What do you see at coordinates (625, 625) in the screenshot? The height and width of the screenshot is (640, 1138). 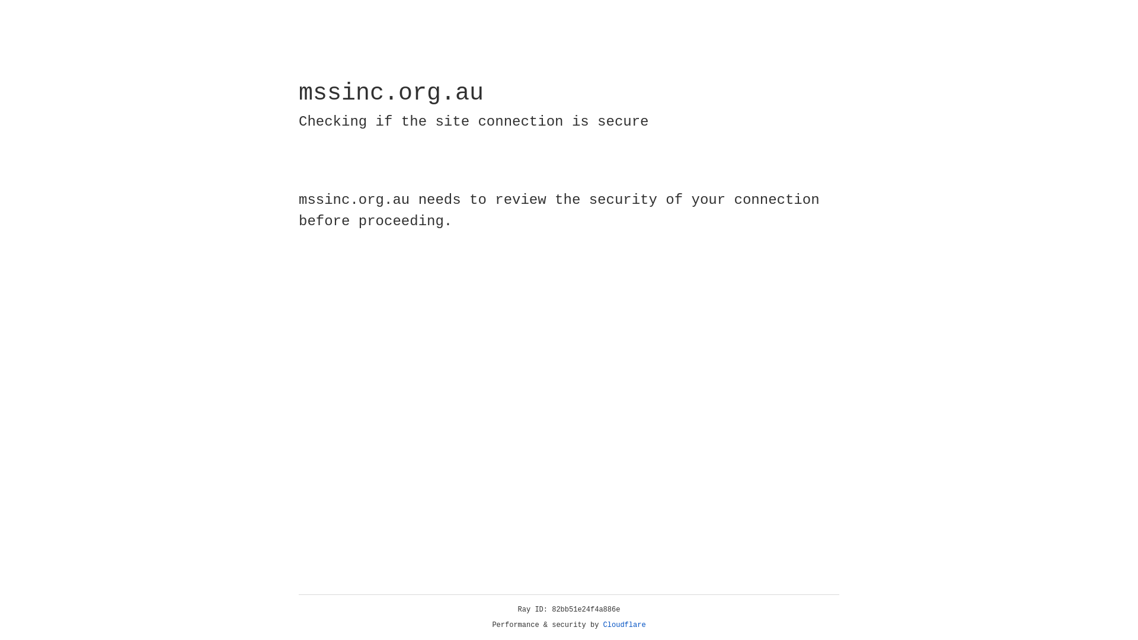 I see `Cloudflare` at bounding box center [625, 625].